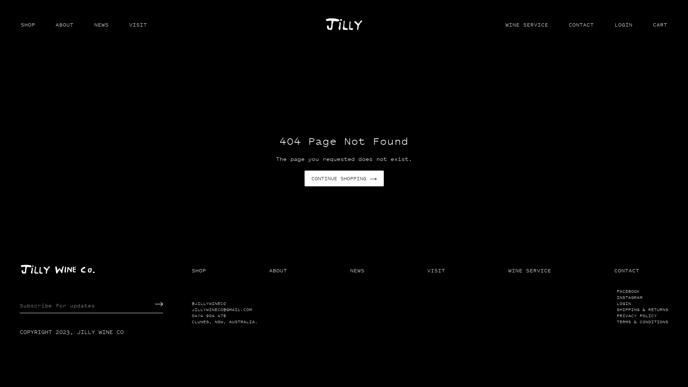 This screenshot has height=387, width=688. Describe the element at coordinates (28, 25) in the screenshot. I see `SHOP` at that location.